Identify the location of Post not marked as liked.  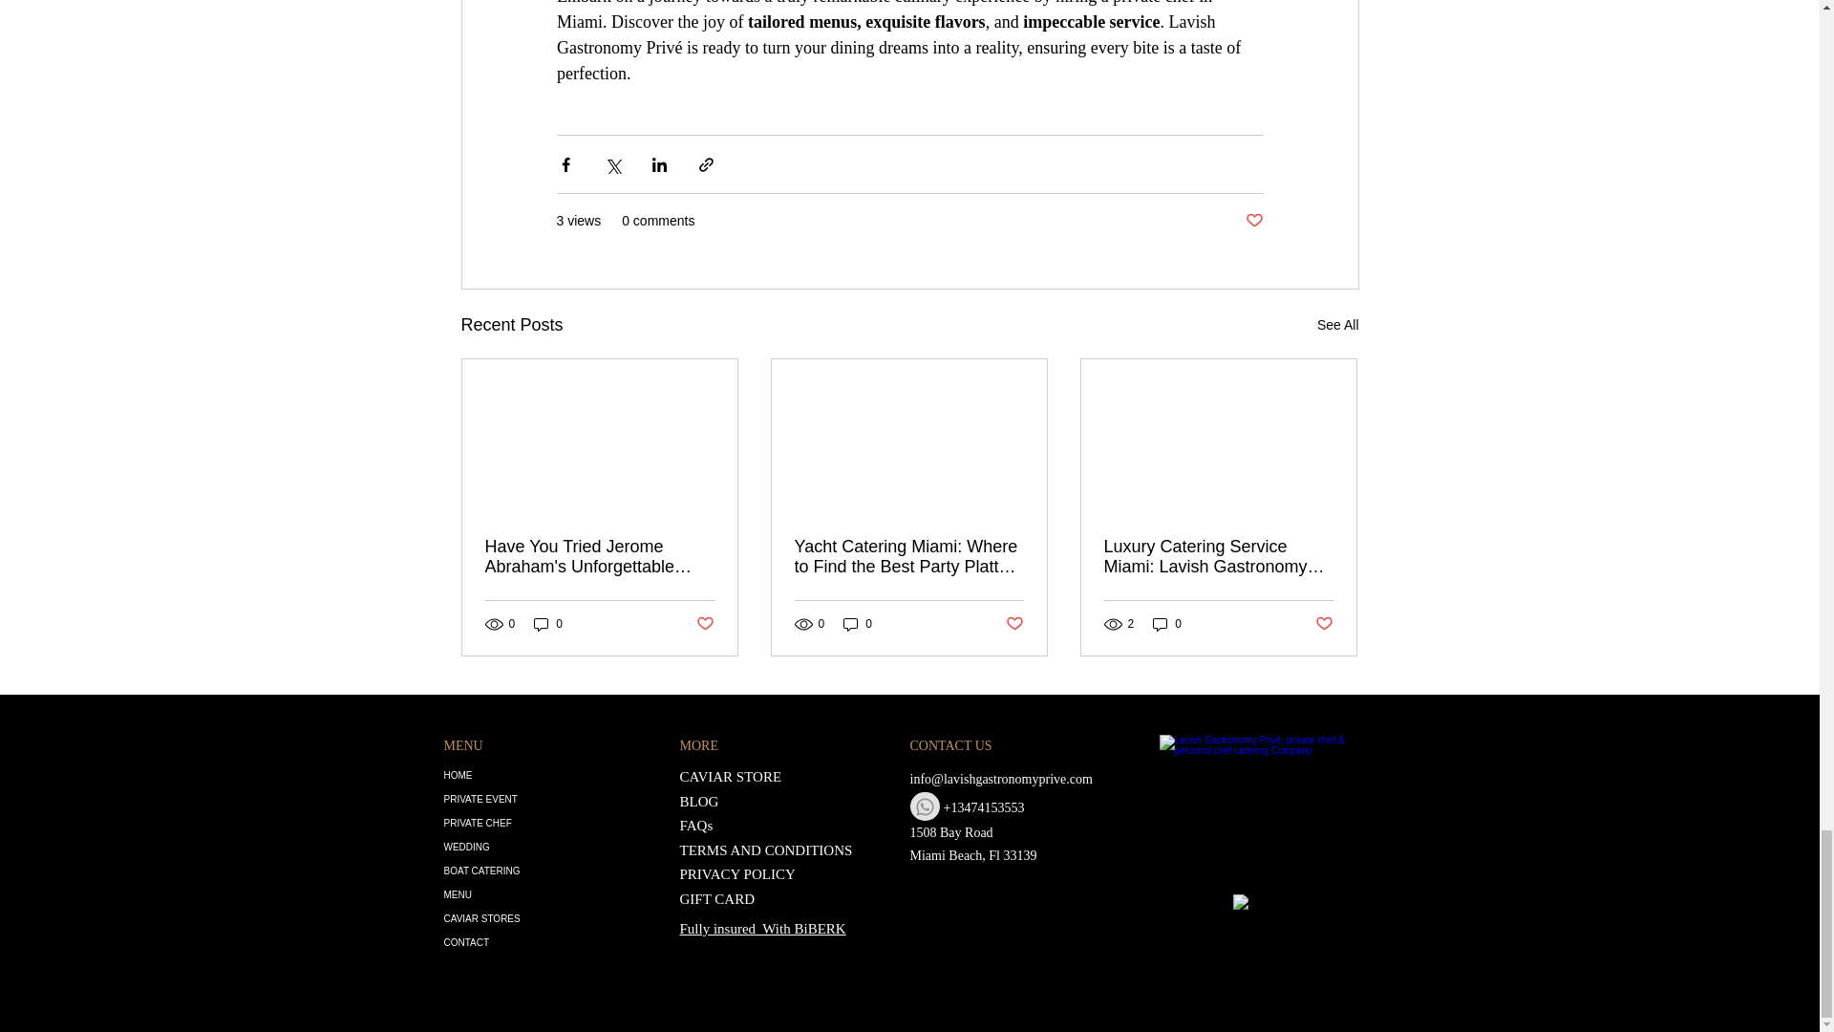
(1324, 624).